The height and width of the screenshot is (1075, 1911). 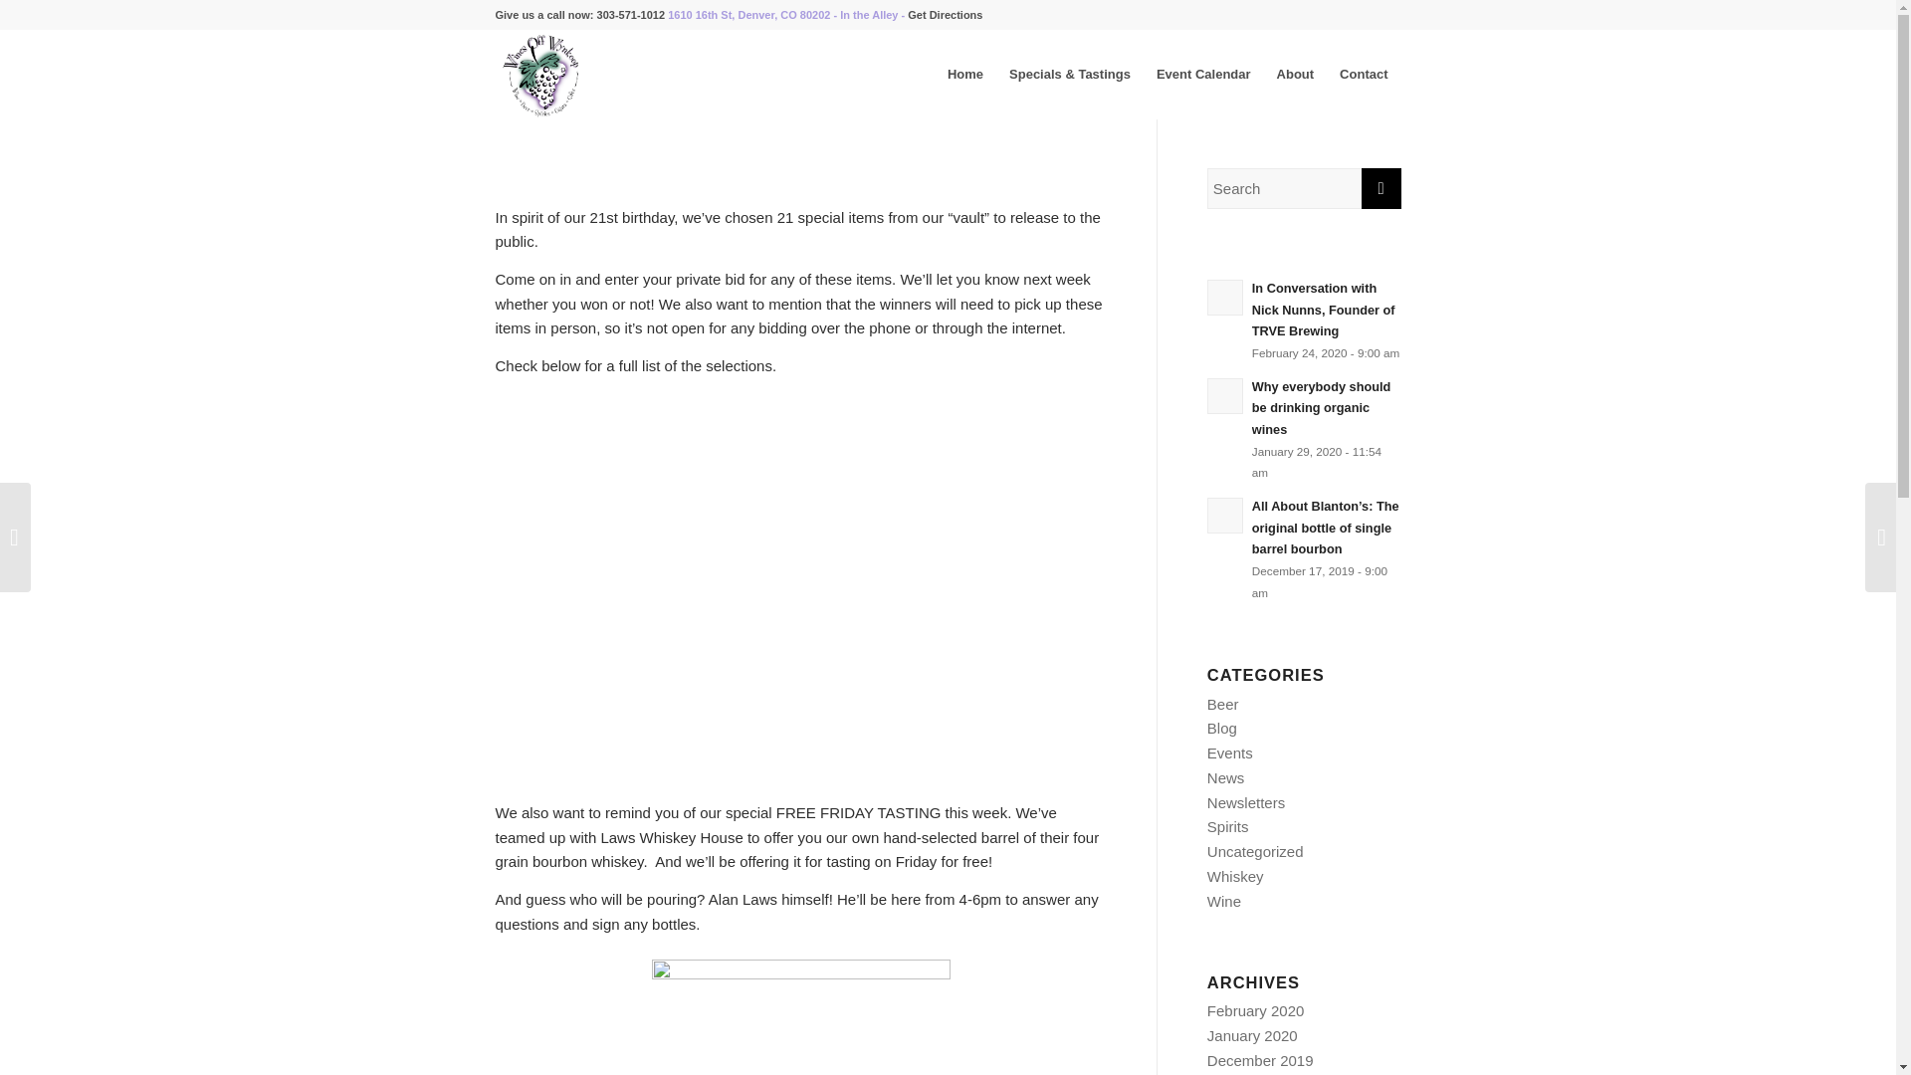 What do you see at coordinates (1304, 428) in the screenshot?
I see `Why everybody should be drinking organic wines` at bounding box center [1304, 428].